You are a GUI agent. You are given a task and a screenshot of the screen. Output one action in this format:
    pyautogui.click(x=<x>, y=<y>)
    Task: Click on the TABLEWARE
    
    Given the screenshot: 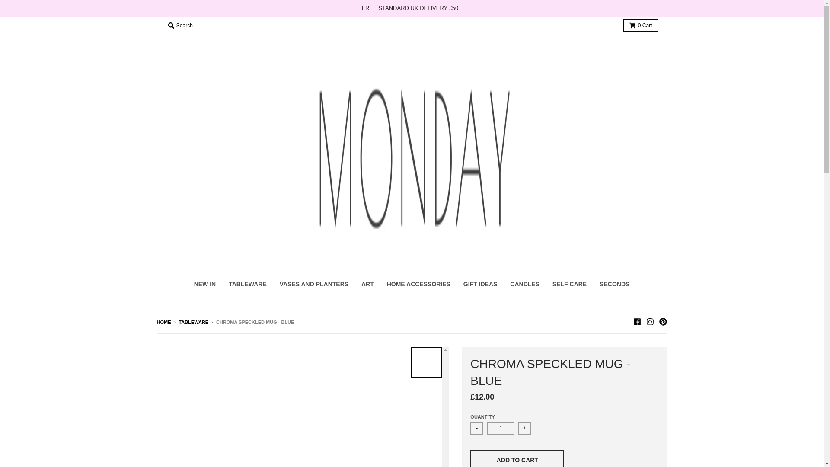 What is the action you would take?
    pyautogui.click(x=247, y=284)
    